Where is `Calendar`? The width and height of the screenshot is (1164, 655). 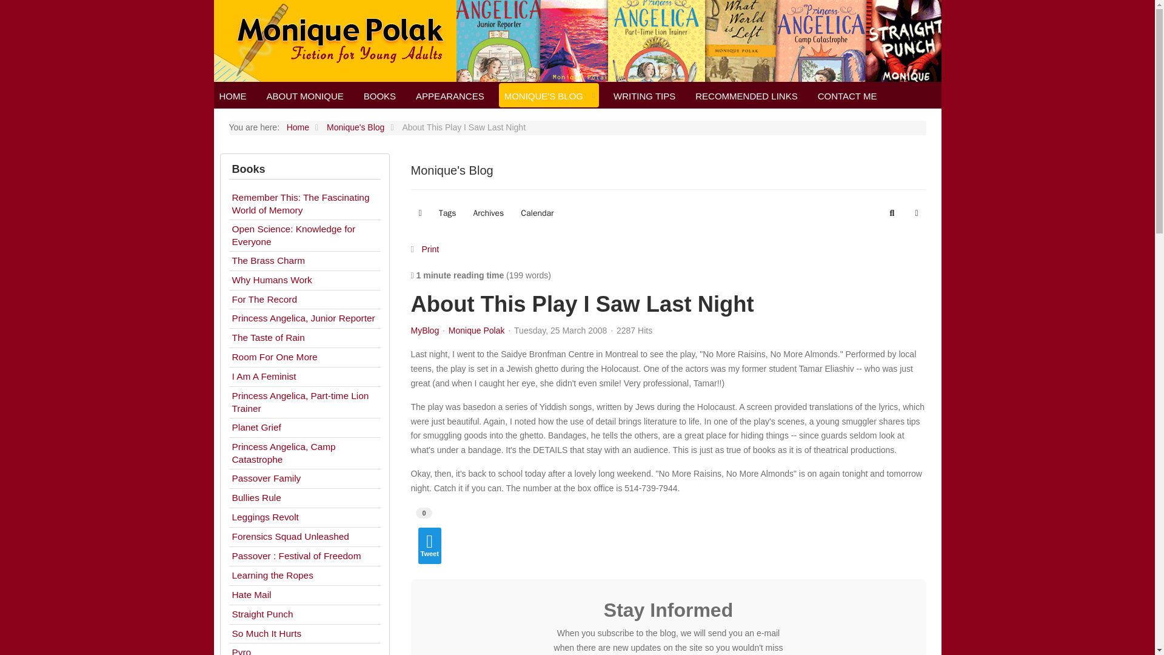 Calendar is located at coordinates (537, 213).